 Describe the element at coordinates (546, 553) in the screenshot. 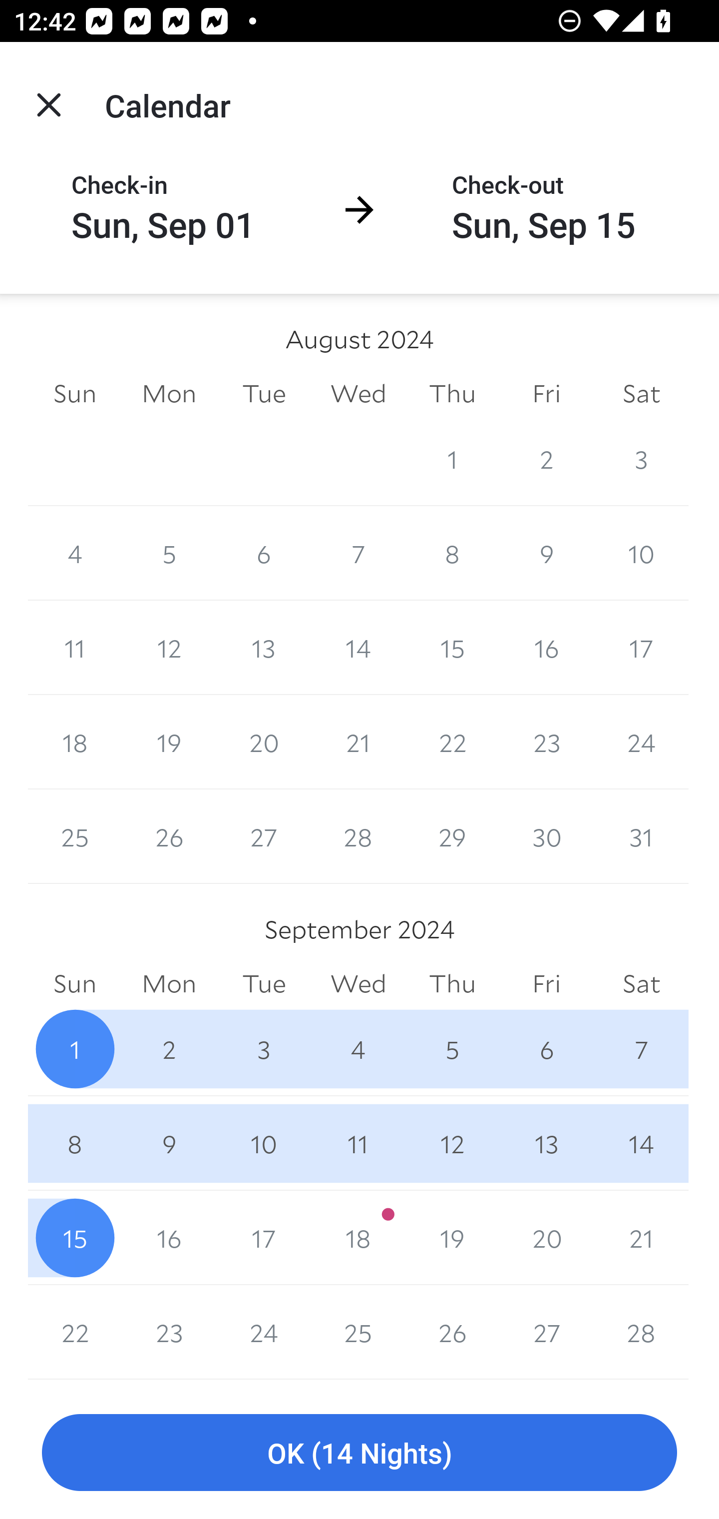

I see `9 9 August 2024` at that location.